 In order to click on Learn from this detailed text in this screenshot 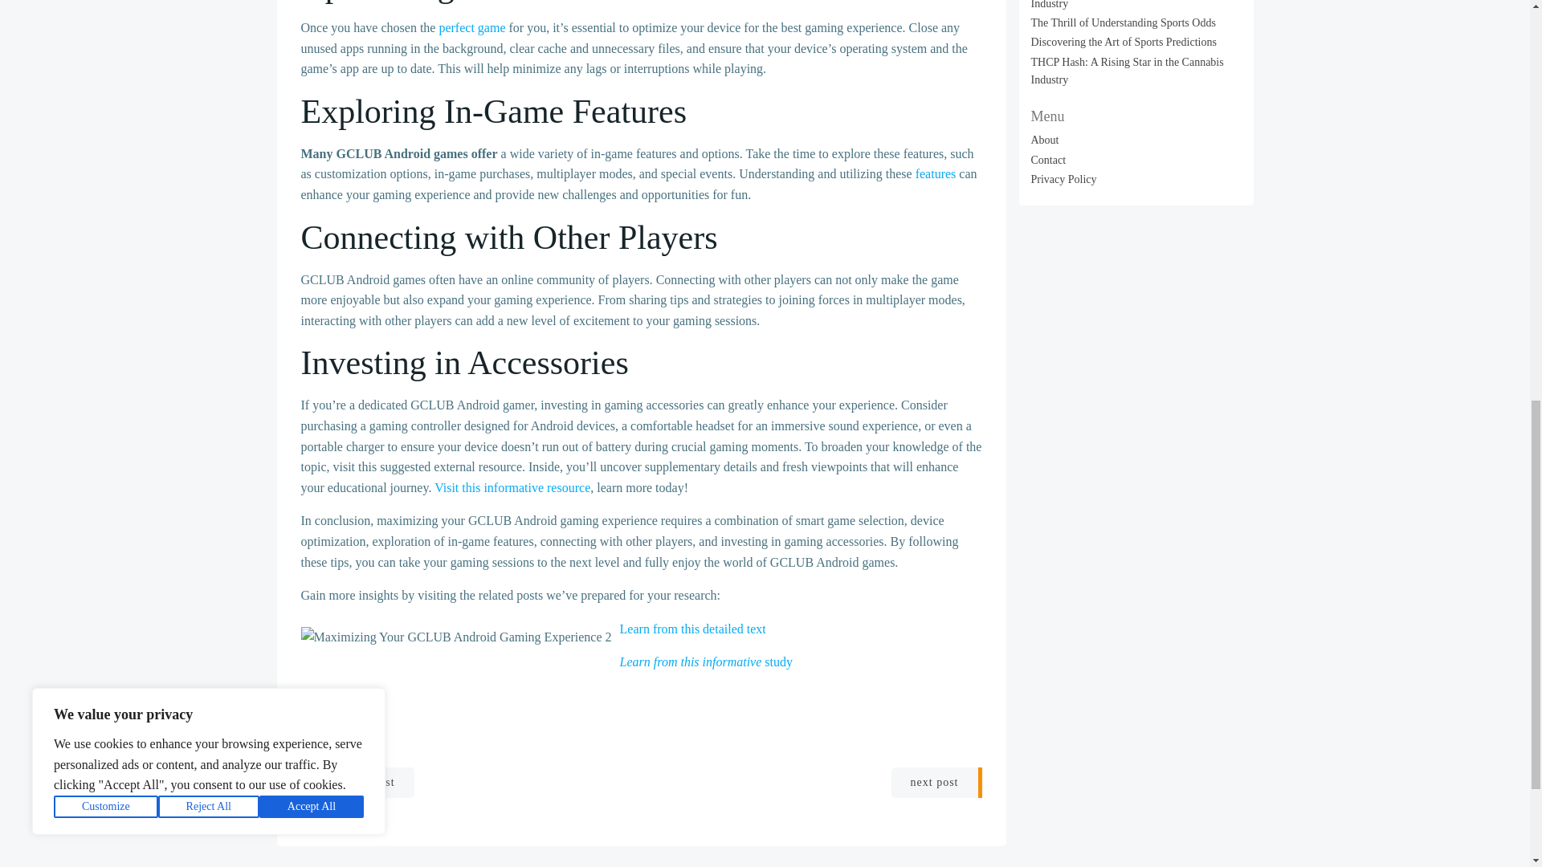, I will do `click(692, 629)`.